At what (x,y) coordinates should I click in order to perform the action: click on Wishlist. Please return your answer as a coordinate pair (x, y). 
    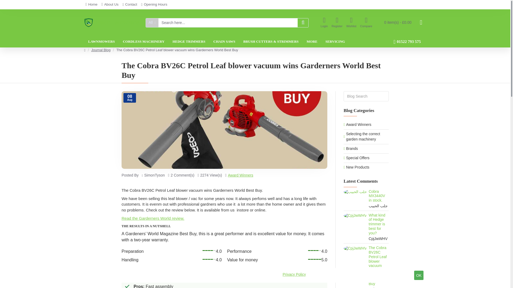
    Looking at the image, I should click on (351, 23).